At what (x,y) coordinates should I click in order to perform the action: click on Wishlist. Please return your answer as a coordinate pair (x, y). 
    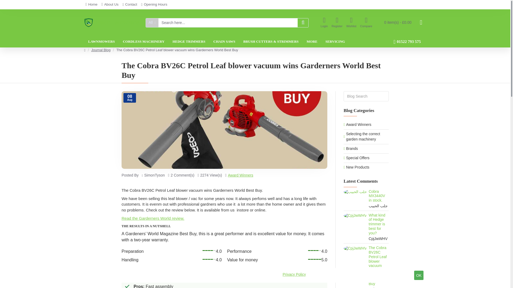
    Looking at the image, I should click on (351, 23).